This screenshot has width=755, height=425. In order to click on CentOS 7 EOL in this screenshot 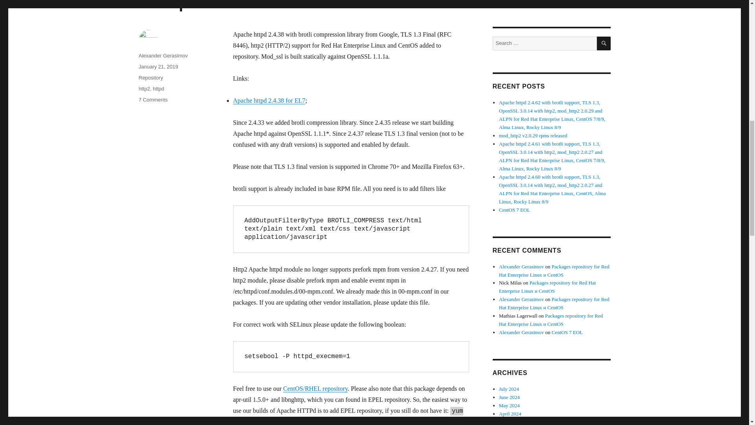, I will do `click(514, 210)`.